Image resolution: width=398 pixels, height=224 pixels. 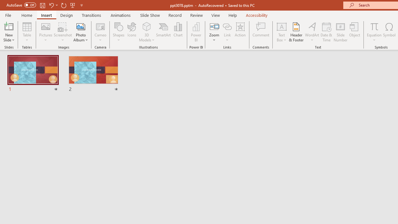 What do you see at coordinates (261, 32) in the screenshot?
I see `Comment` at bounding box center [261, 32].